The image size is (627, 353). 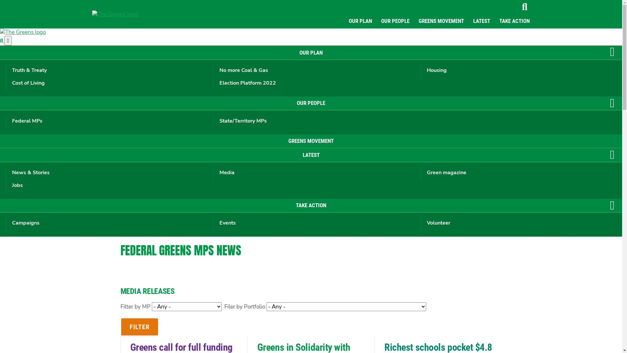 What do you see at coordinates (481, 21) in the screenshot?
I see `LATEST` at bounding box center [481, 21].